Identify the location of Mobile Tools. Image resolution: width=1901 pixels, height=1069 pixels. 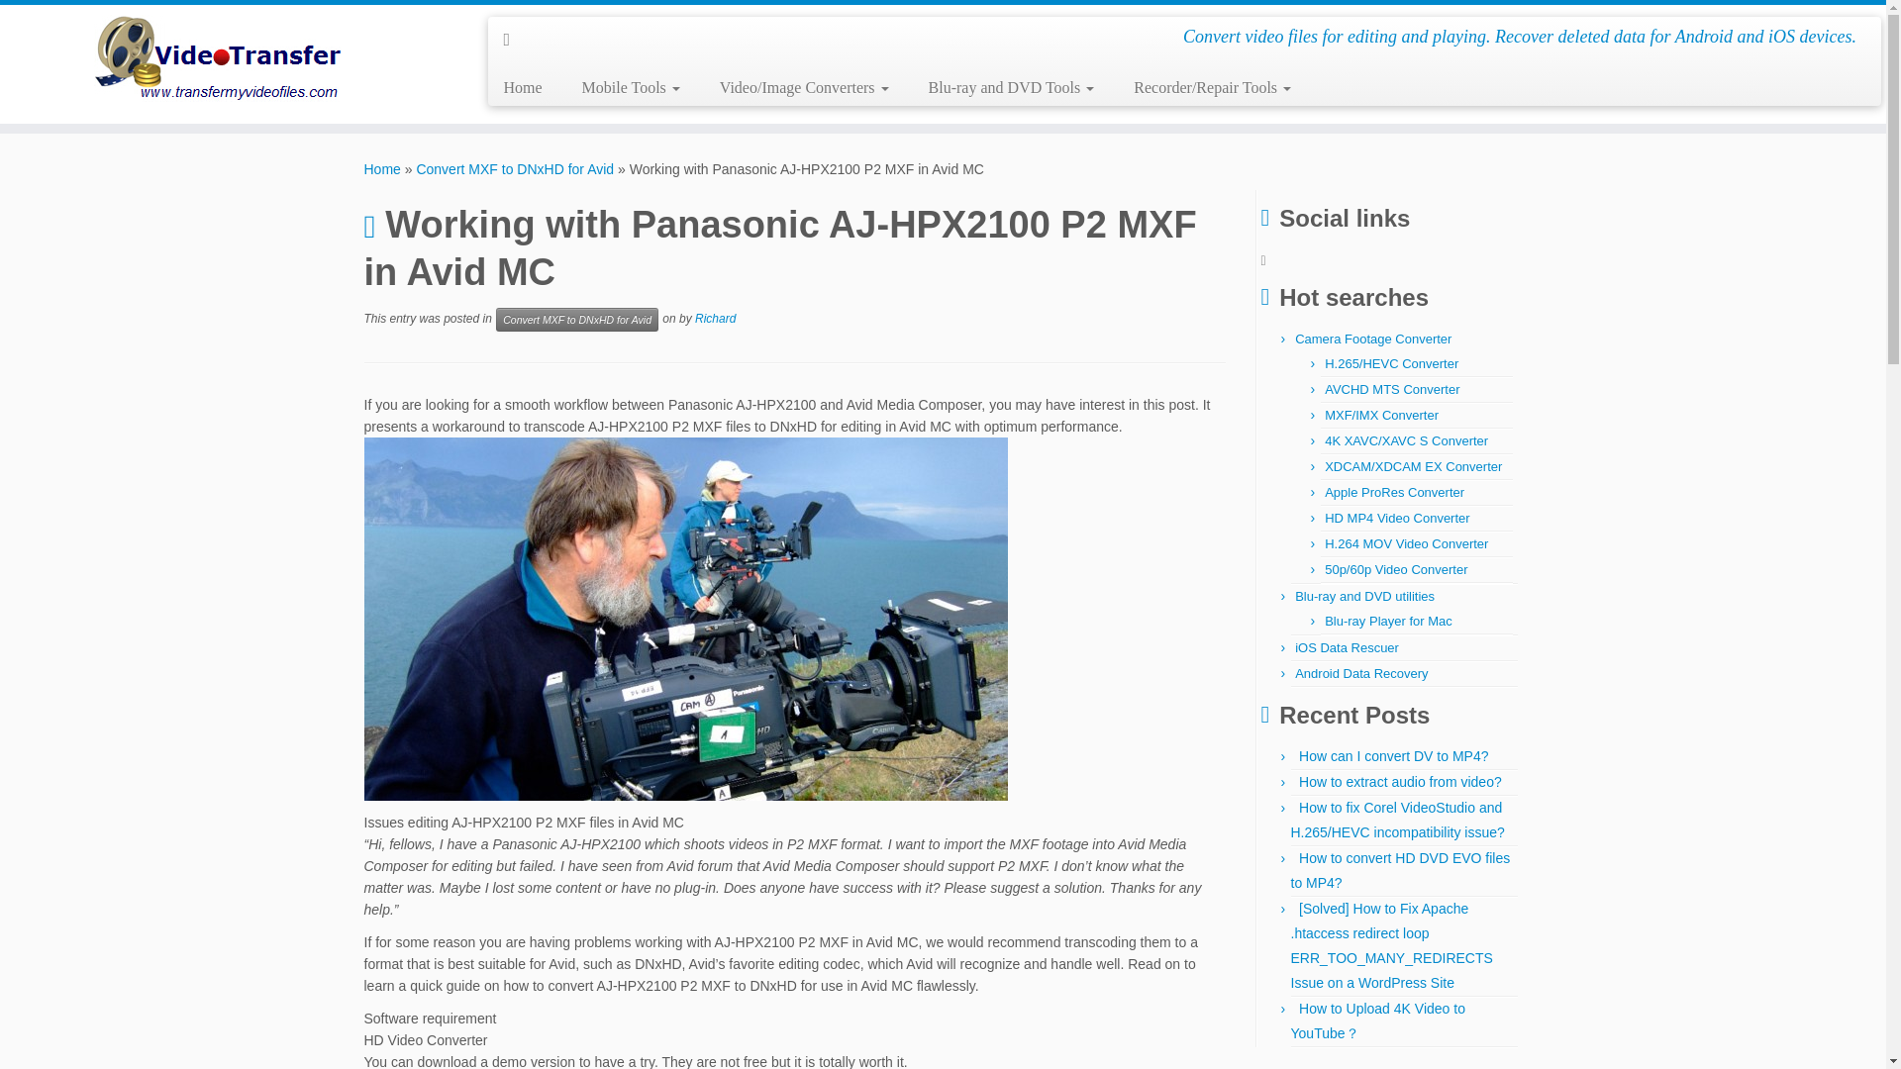
(631, 87).